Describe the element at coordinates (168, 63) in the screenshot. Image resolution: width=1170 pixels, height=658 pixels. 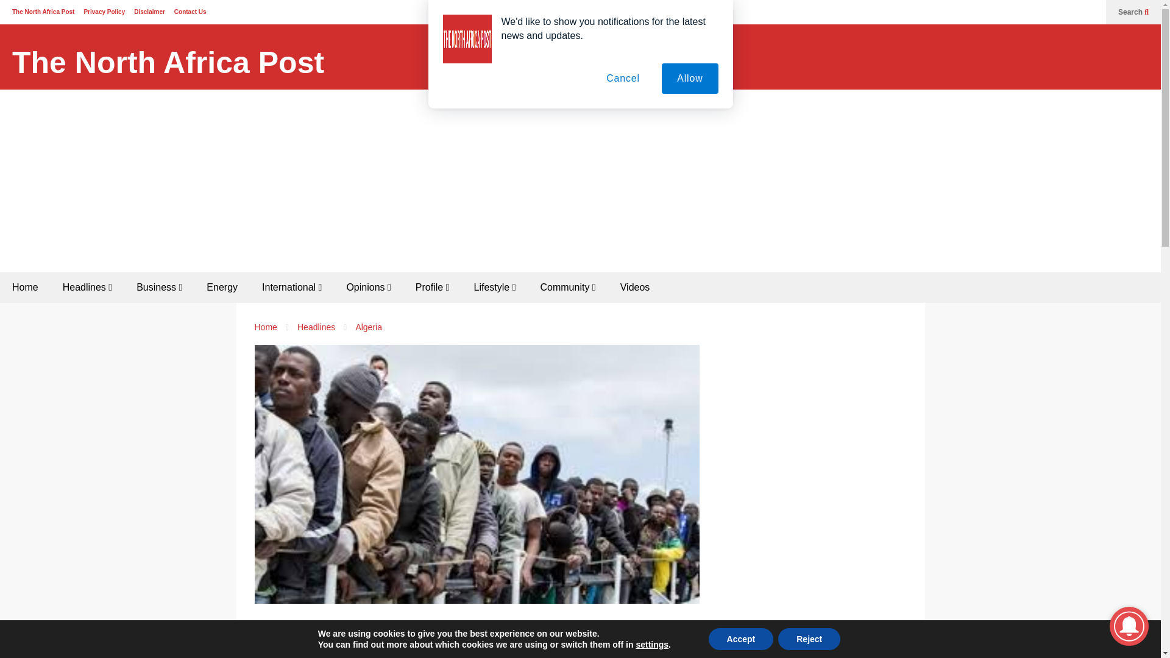
I see `The North Africa Post` at that location.